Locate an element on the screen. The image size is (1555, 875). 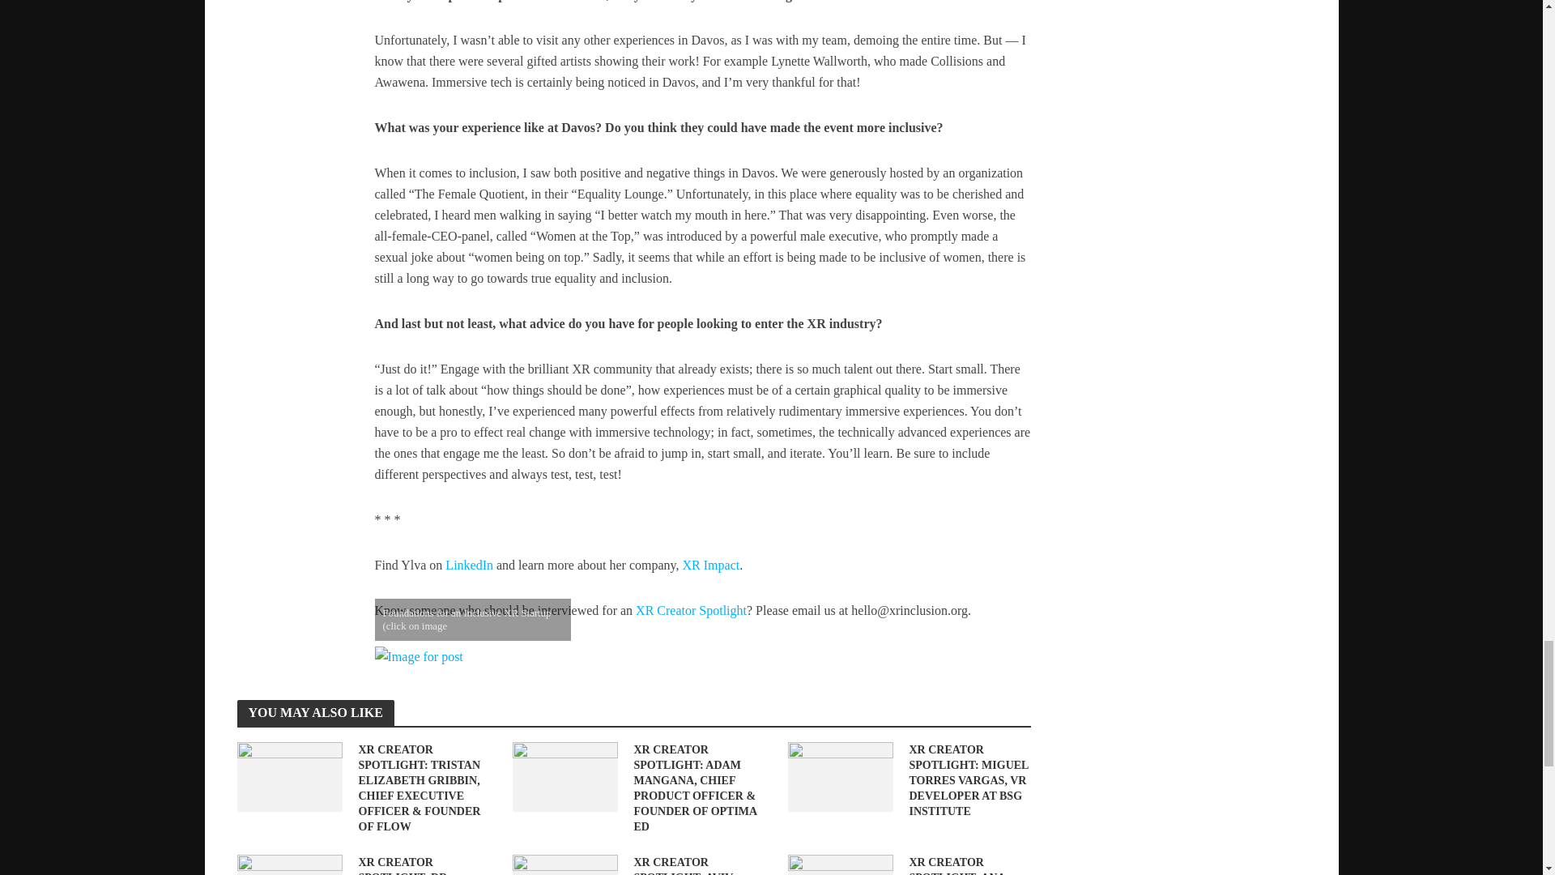
XR Impact is located at coordinates (711, 566).